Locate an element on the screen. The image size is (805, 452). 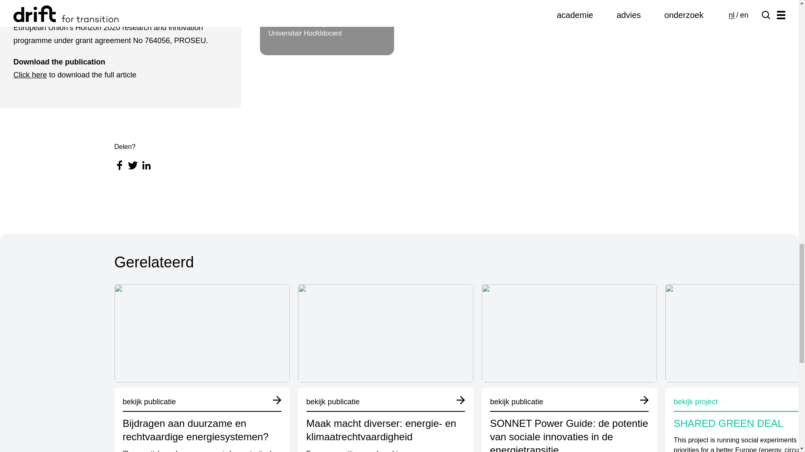
LinkedIn is located at coordinates (146, 165).